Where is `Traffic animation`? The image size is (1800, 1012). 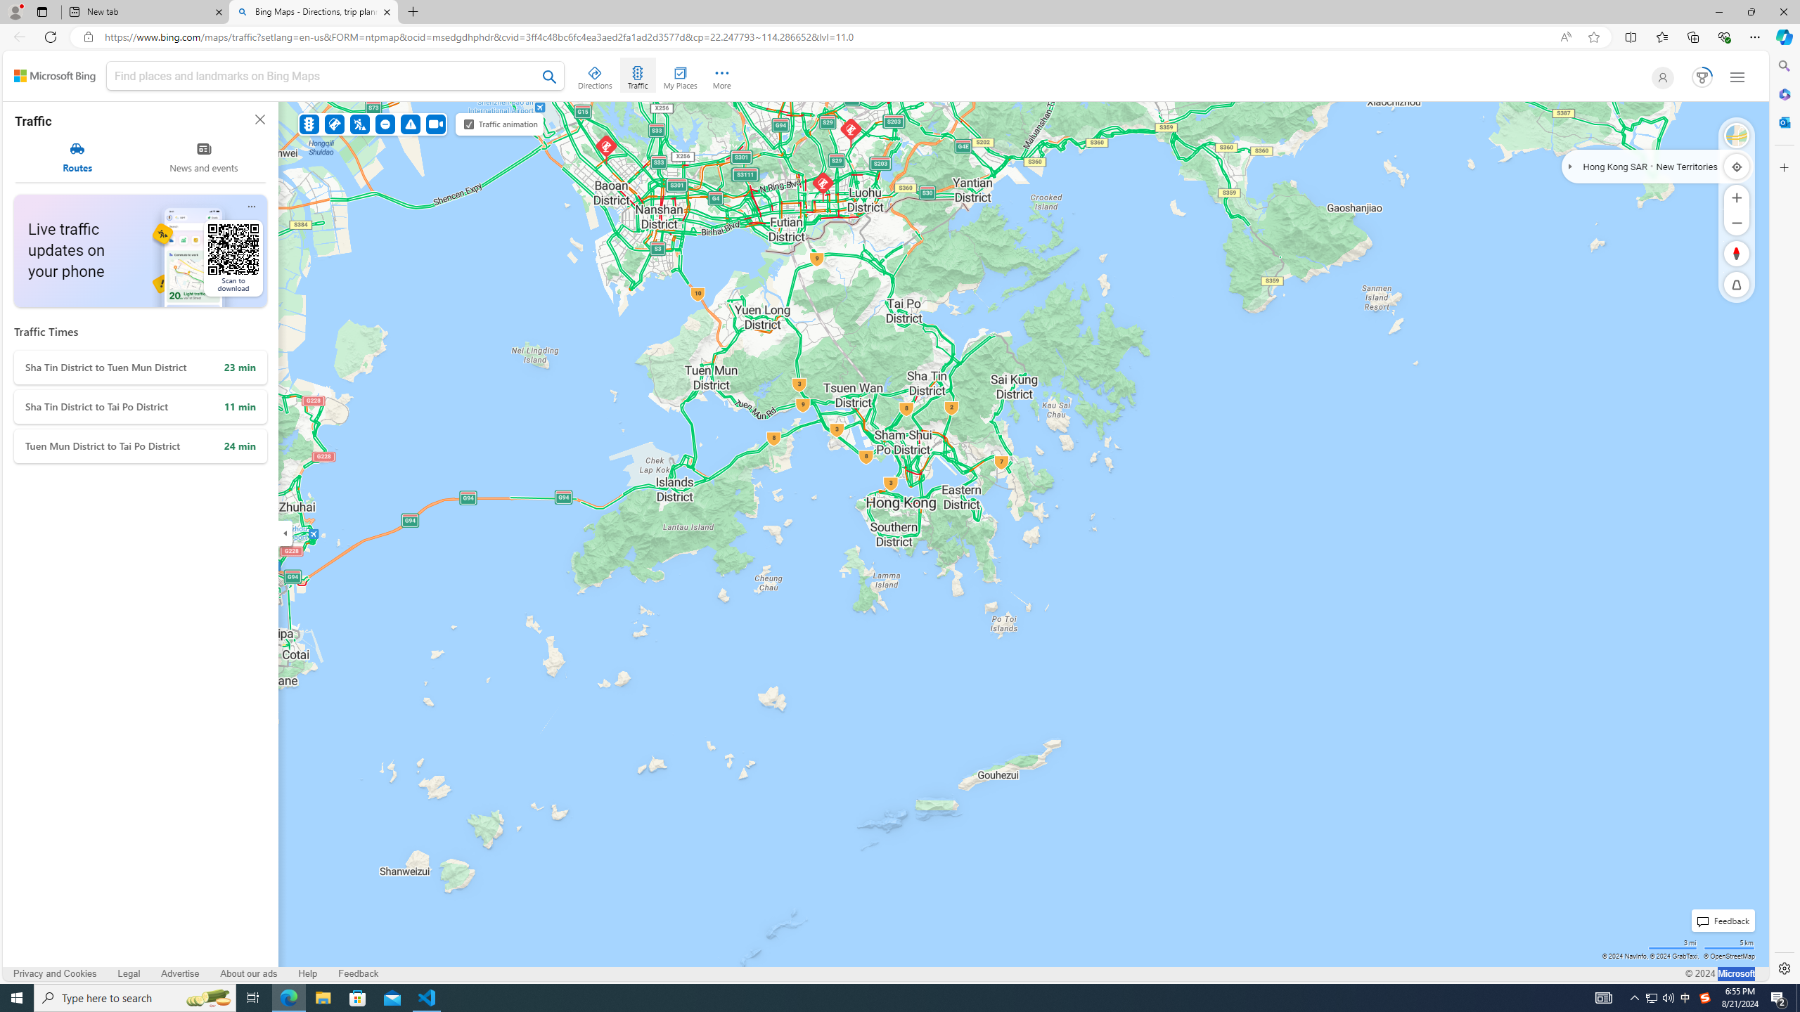 Traffic animation is located at coordinates (468, 124).